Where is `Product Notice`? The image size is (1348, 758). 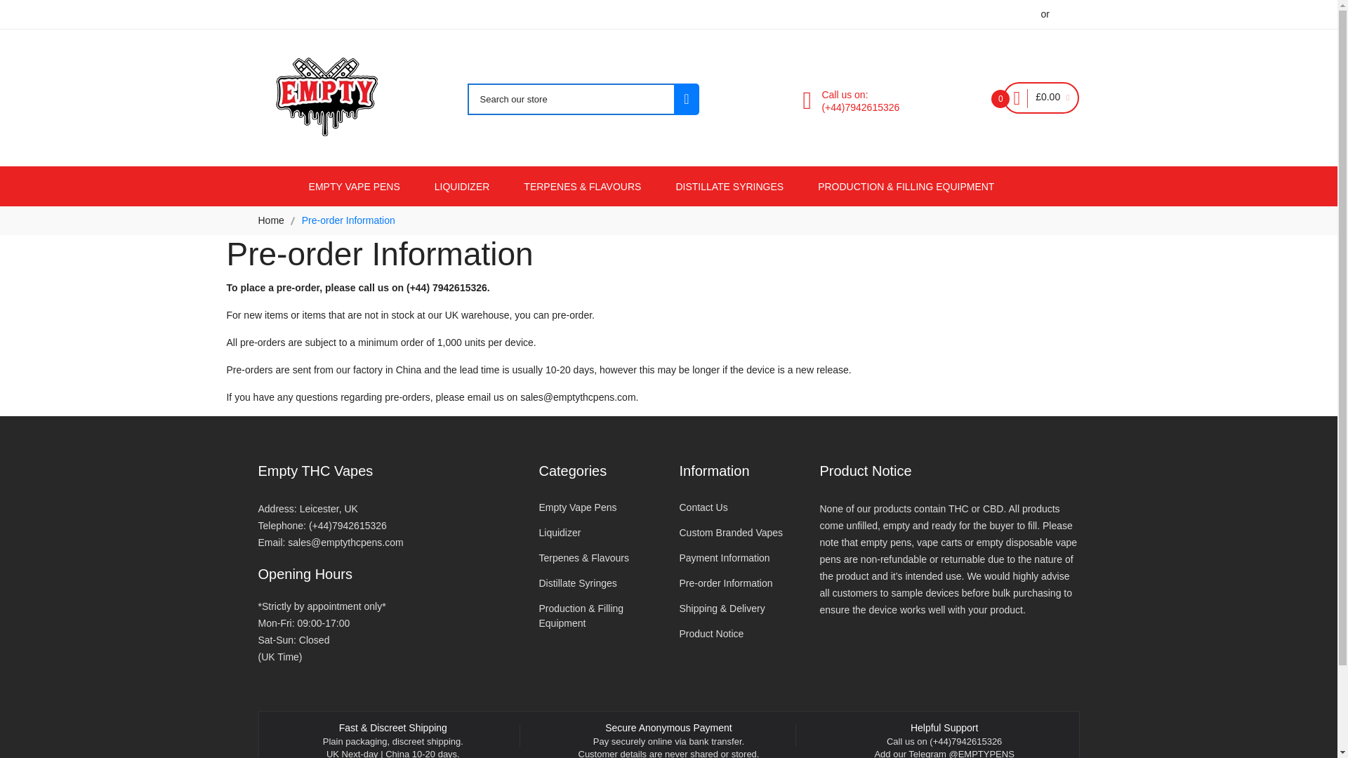
Product Notice is located at coordinates (739, 634).